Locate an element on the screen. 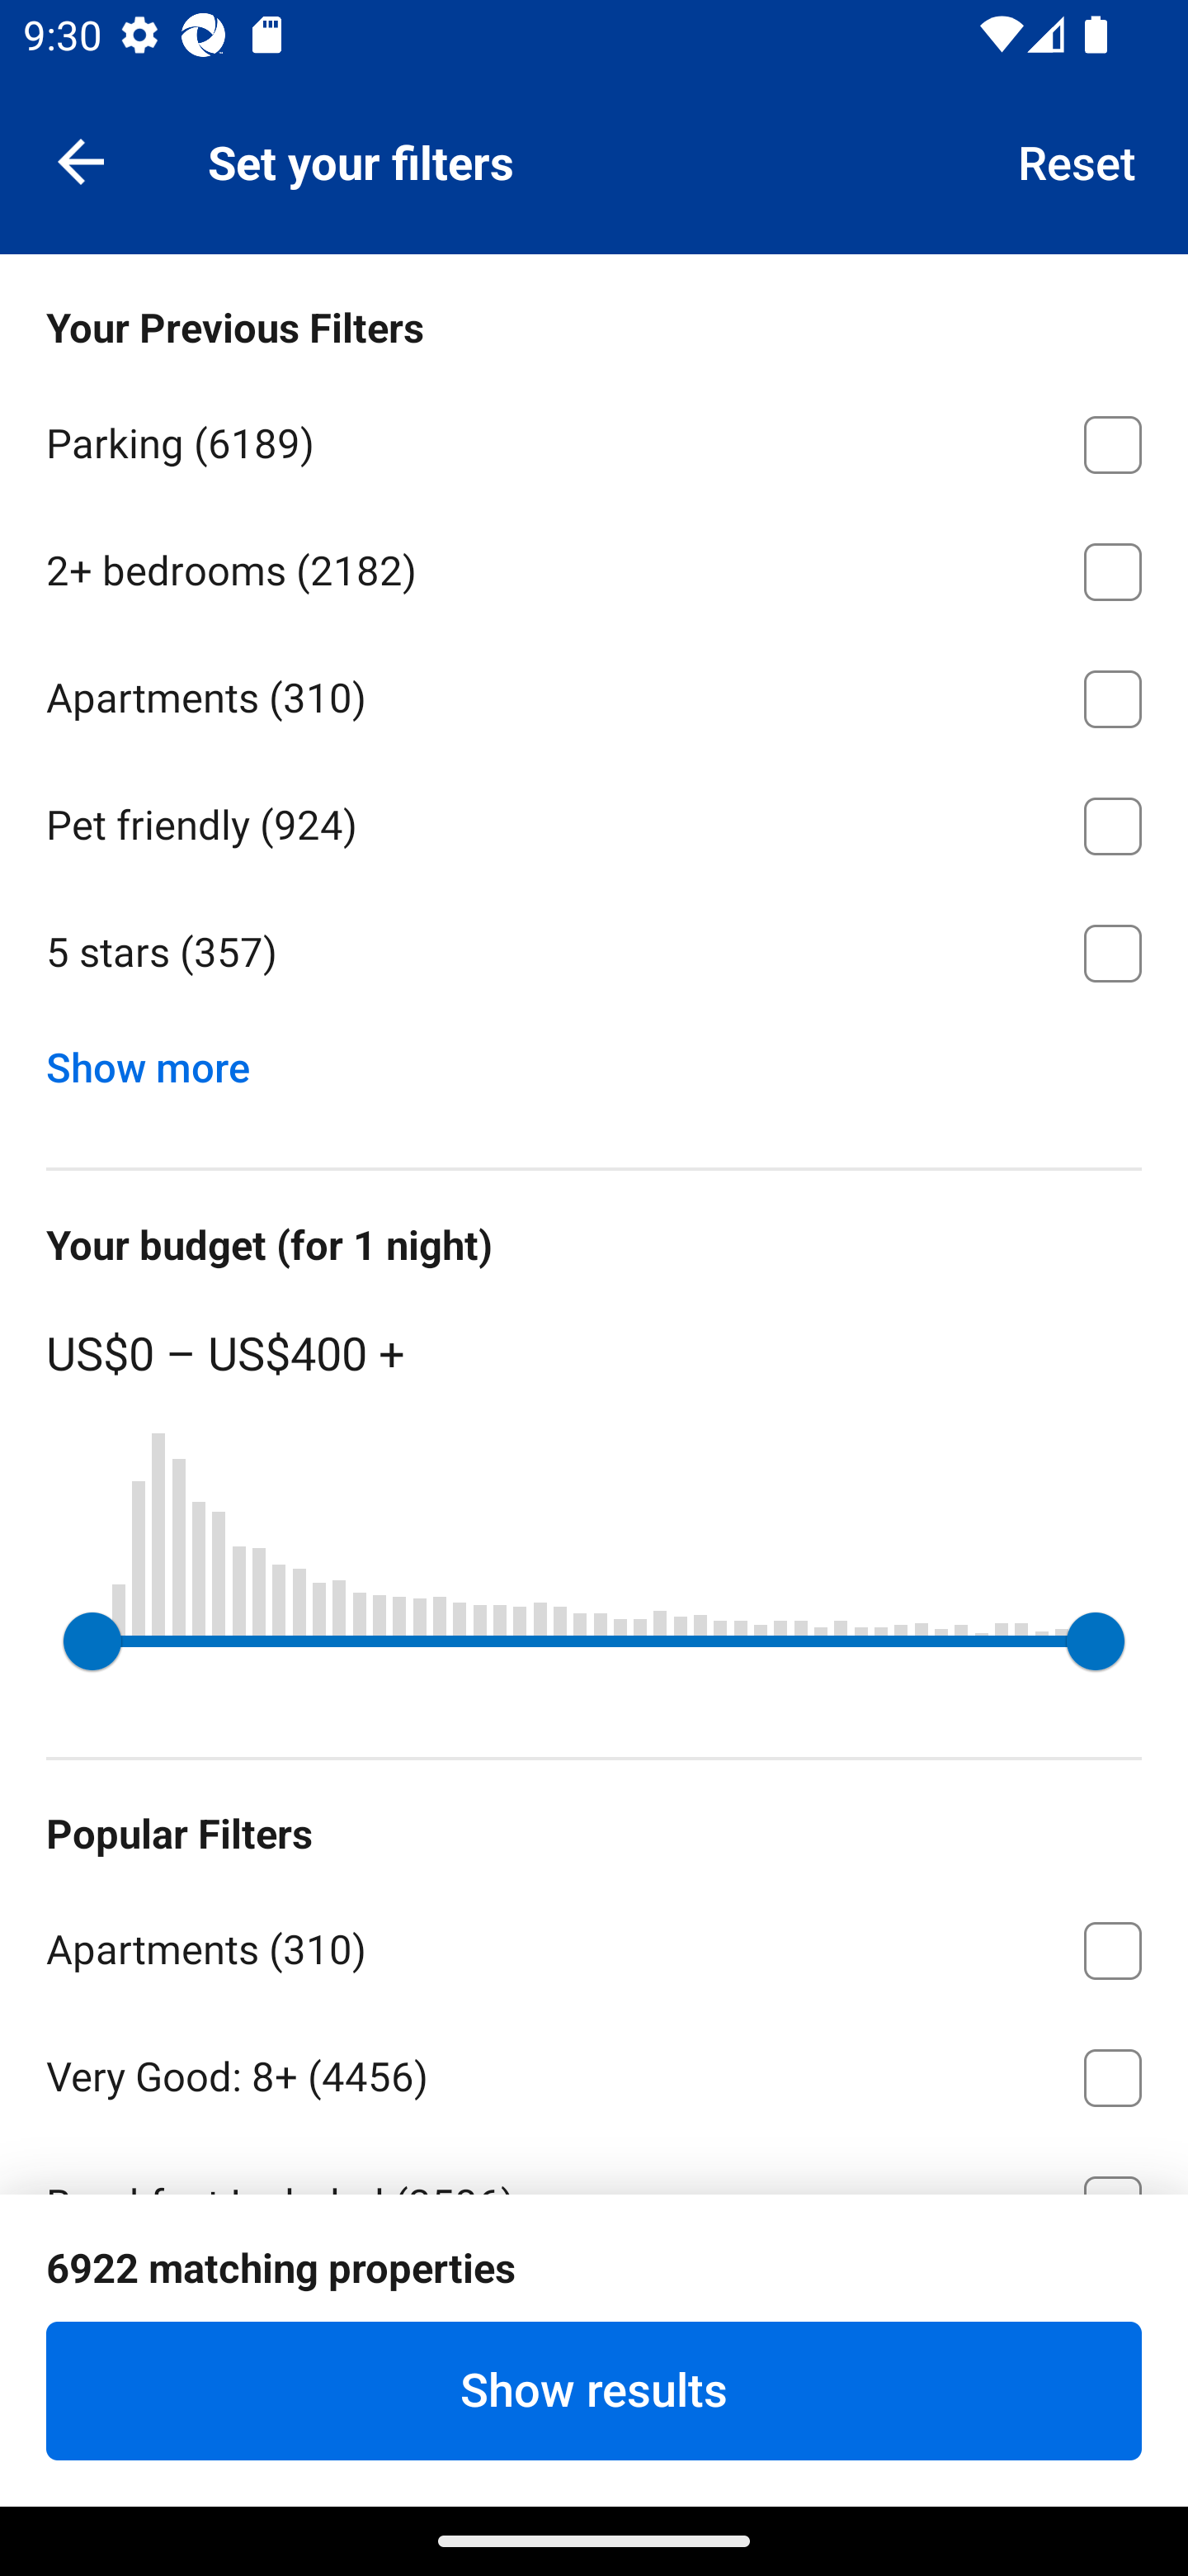  2+ bedrooms ⁦(2182) is located at coordinates (594, 566).